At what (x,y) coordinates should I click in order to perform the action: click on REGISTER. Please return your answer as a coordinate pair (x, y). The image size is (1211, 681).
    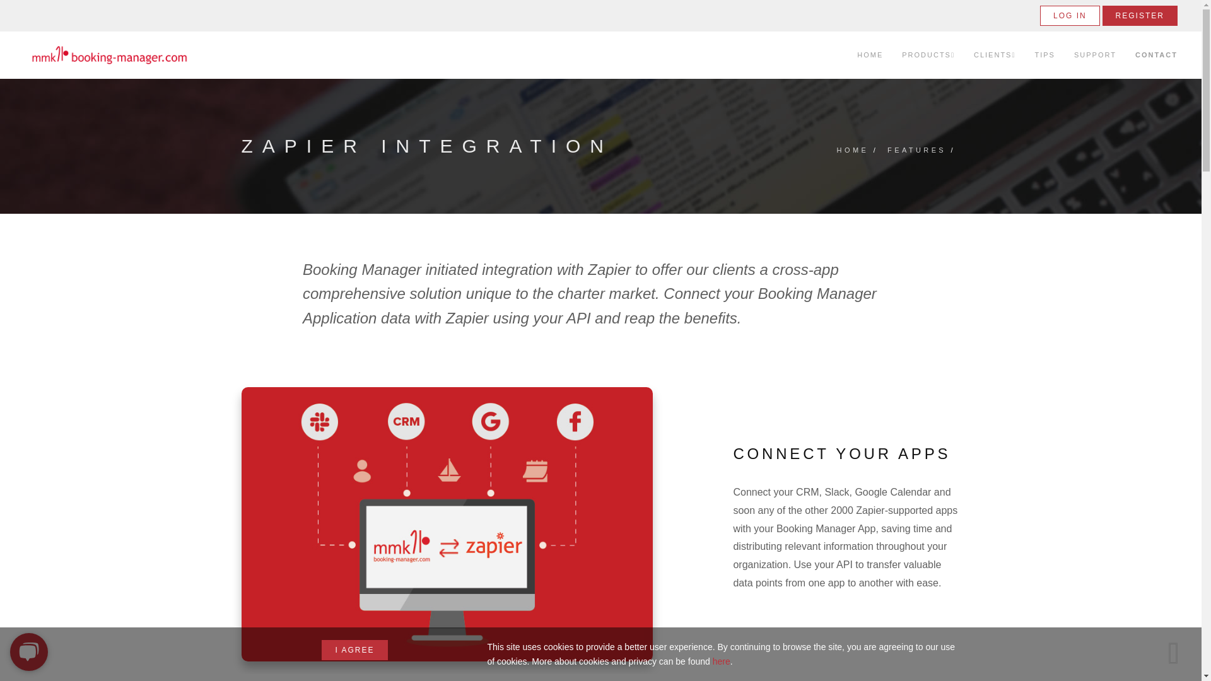
    Looking at the image, I should click on (1139, 15).